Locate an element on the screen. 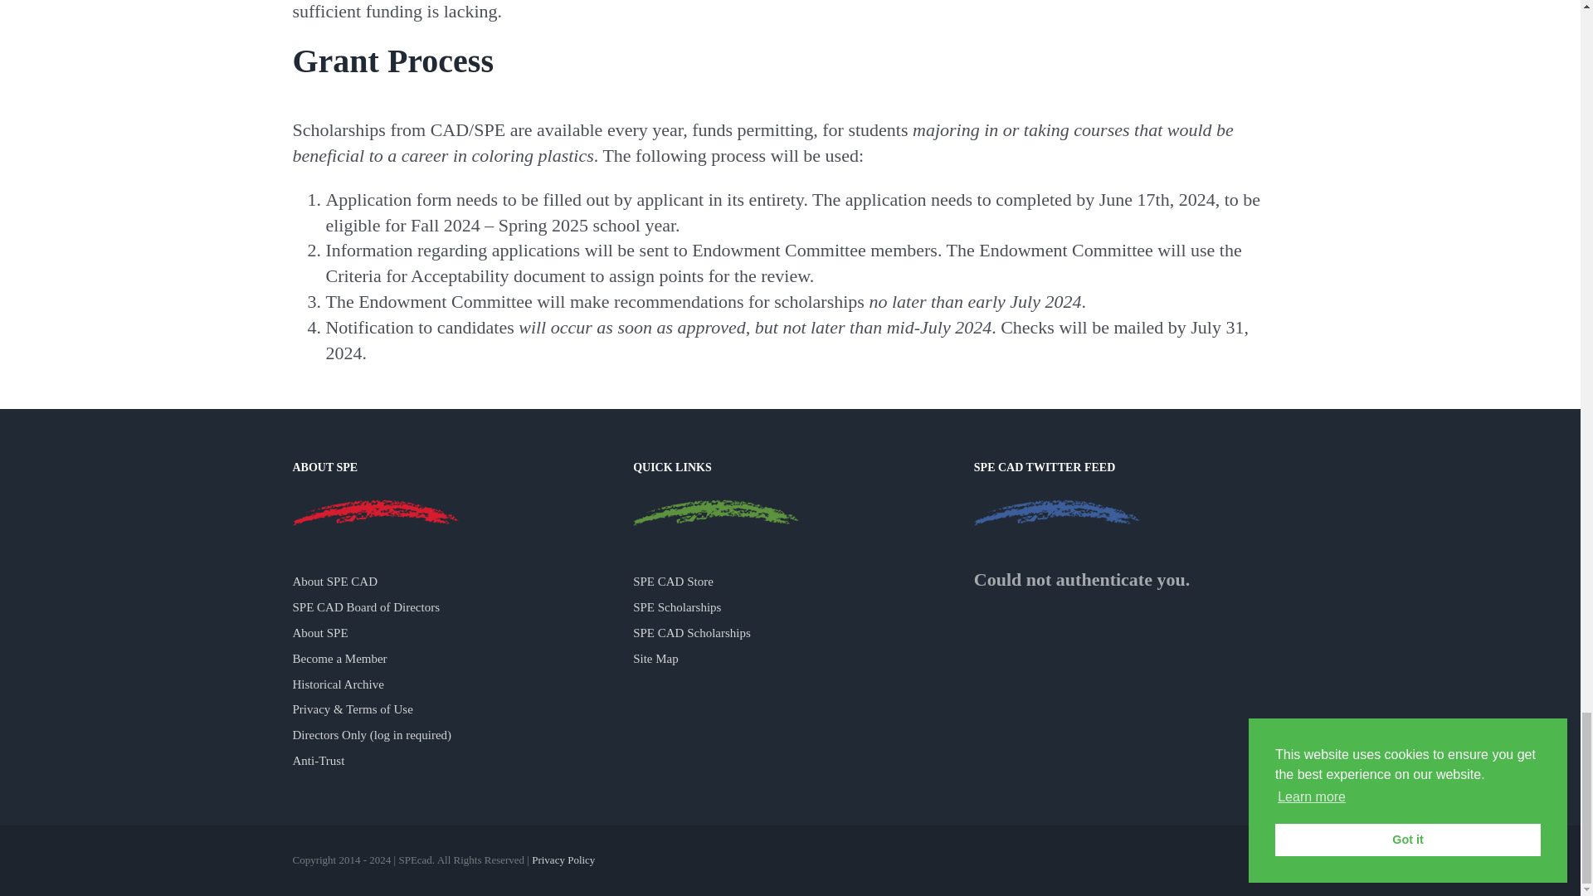  About SPE is located at coordinates (375, 512).